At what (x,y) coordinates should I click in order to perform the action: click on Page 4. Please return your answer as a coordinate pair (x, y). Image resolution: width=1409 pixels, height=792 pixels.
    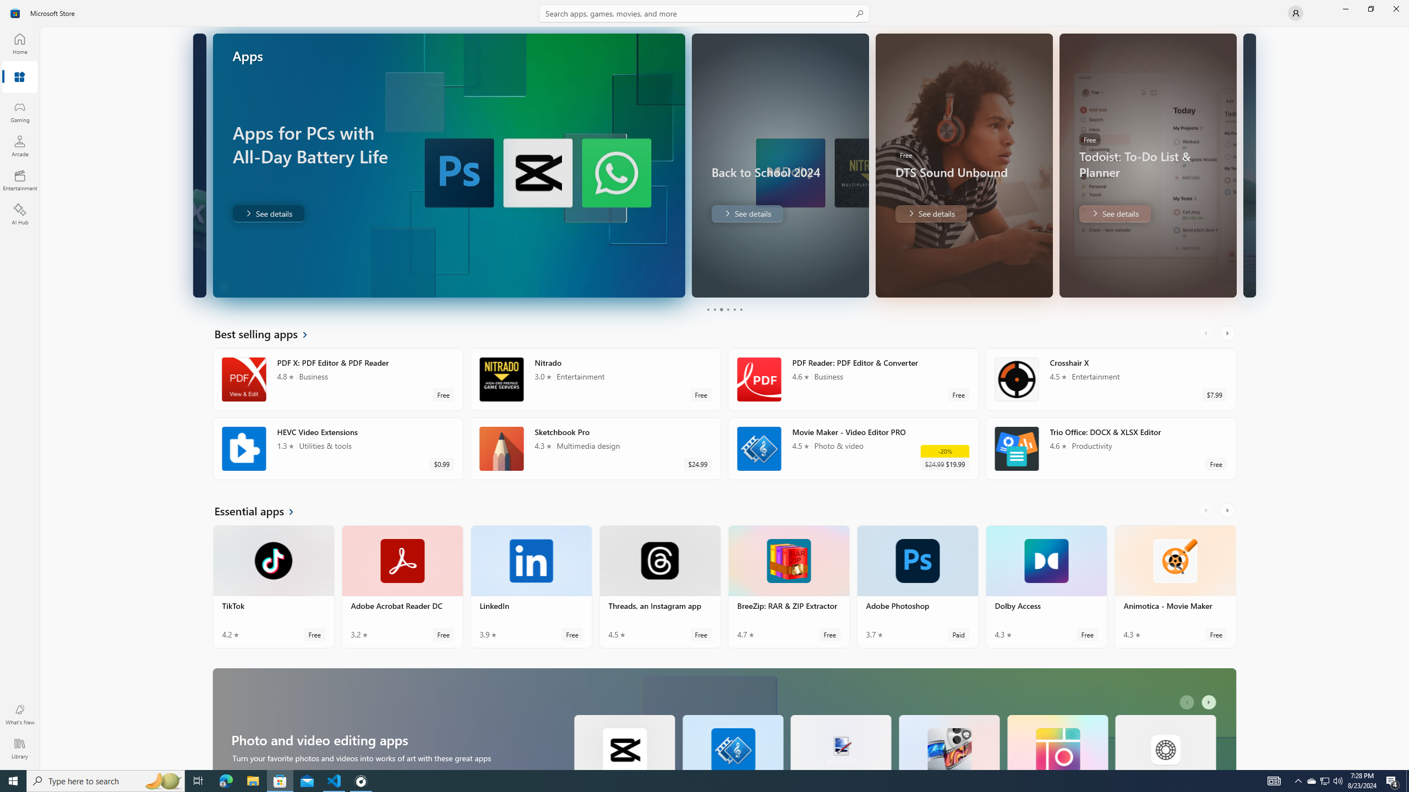
    Looking at the image, I should click on (728, 309).